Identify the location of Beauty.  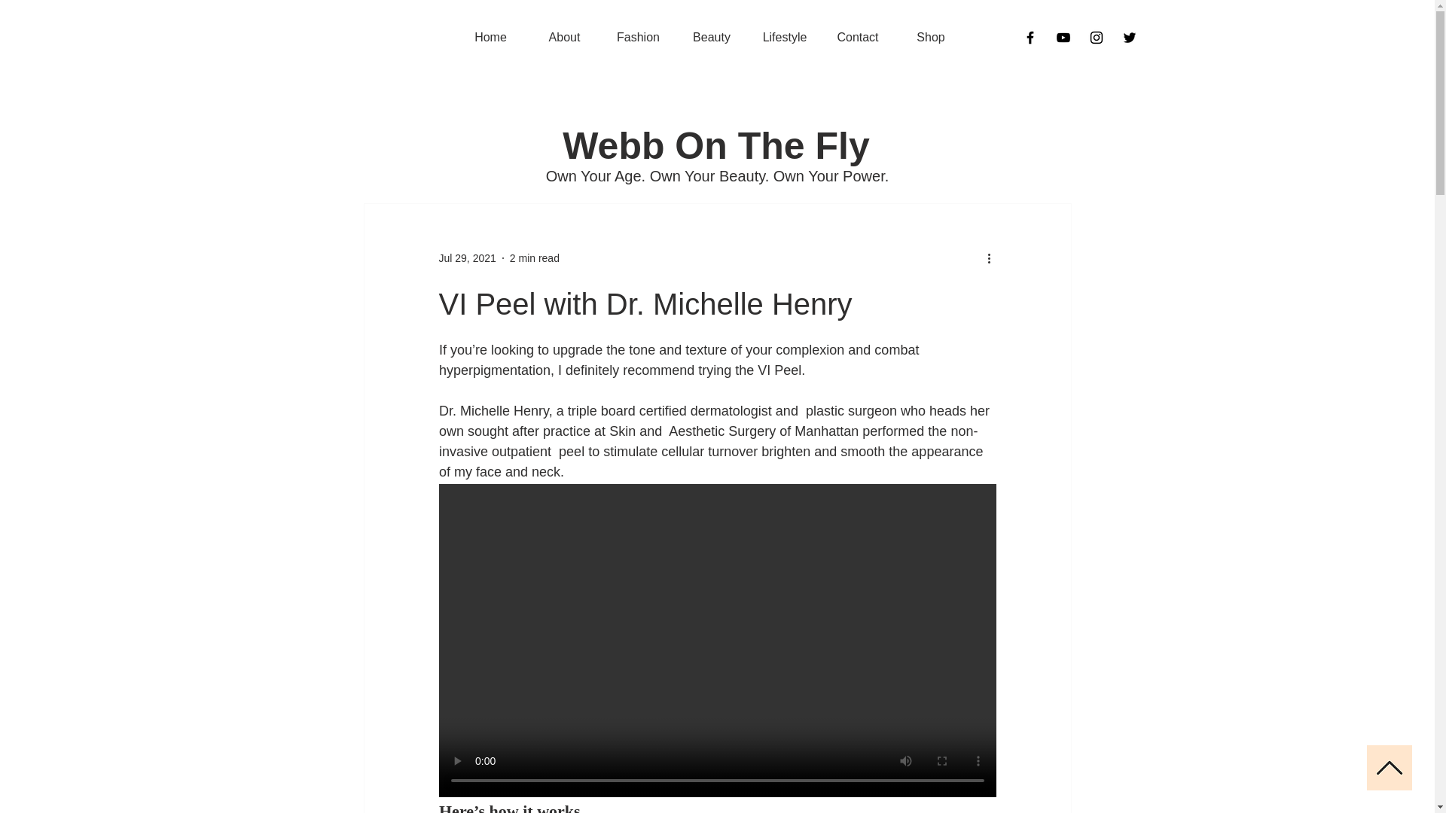
(711, 37).